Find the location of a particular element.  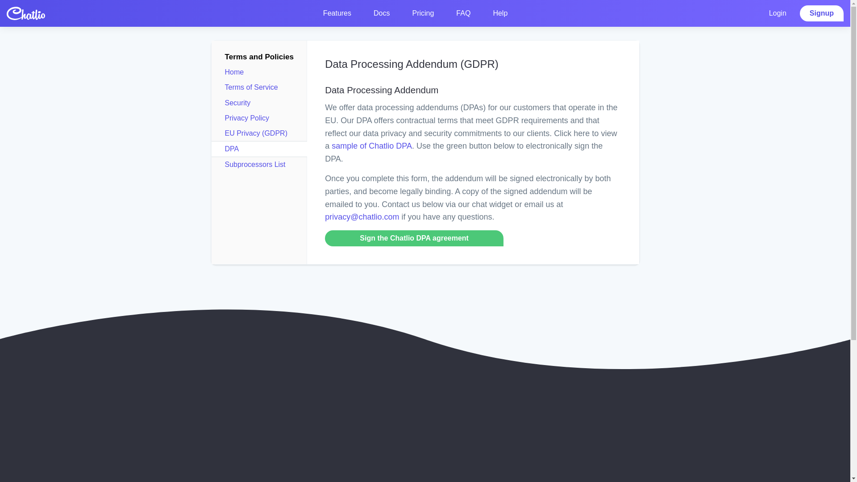

DPA is located at coordinates (232, 149).